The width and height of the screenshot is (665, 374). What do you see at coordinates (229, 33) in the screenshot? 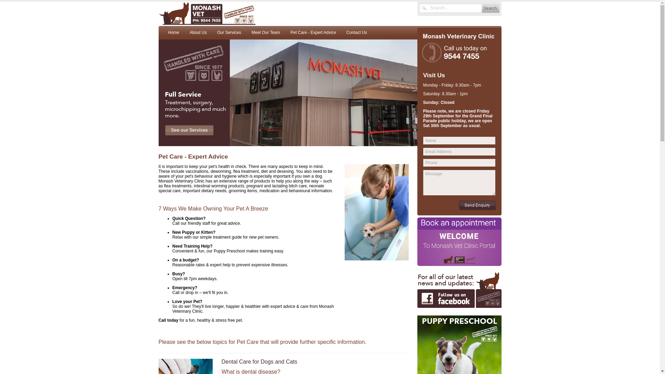
I see `Our Services` at bounding box center [229, 33].